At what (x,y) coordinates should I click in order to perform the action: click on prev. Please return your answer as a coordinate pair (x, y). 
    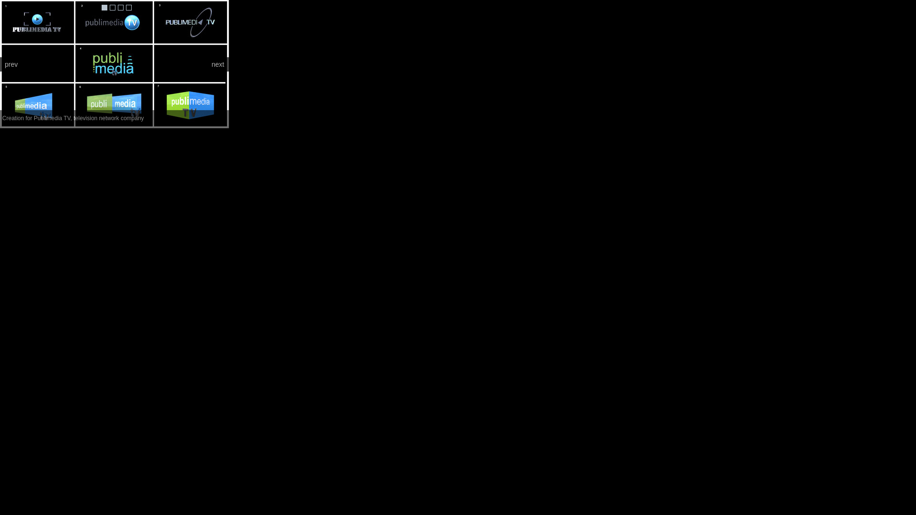
    Looking at the image, I should click on (11, 64).